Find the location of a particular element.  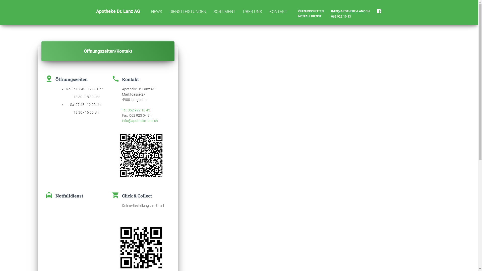

info@apotheke-lanz.ch is located at coordinates (140, 121).